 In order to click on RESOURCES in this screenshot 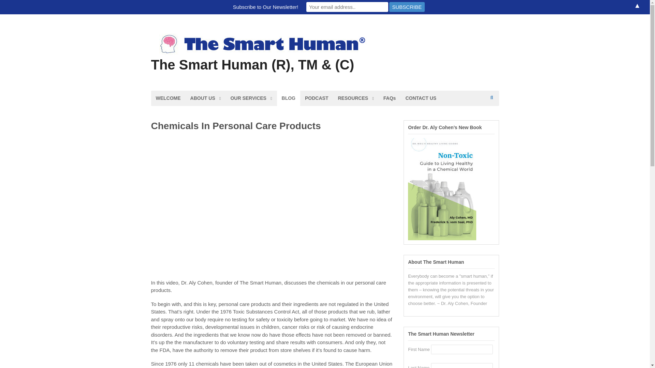, I will do `click(355, 98)`.